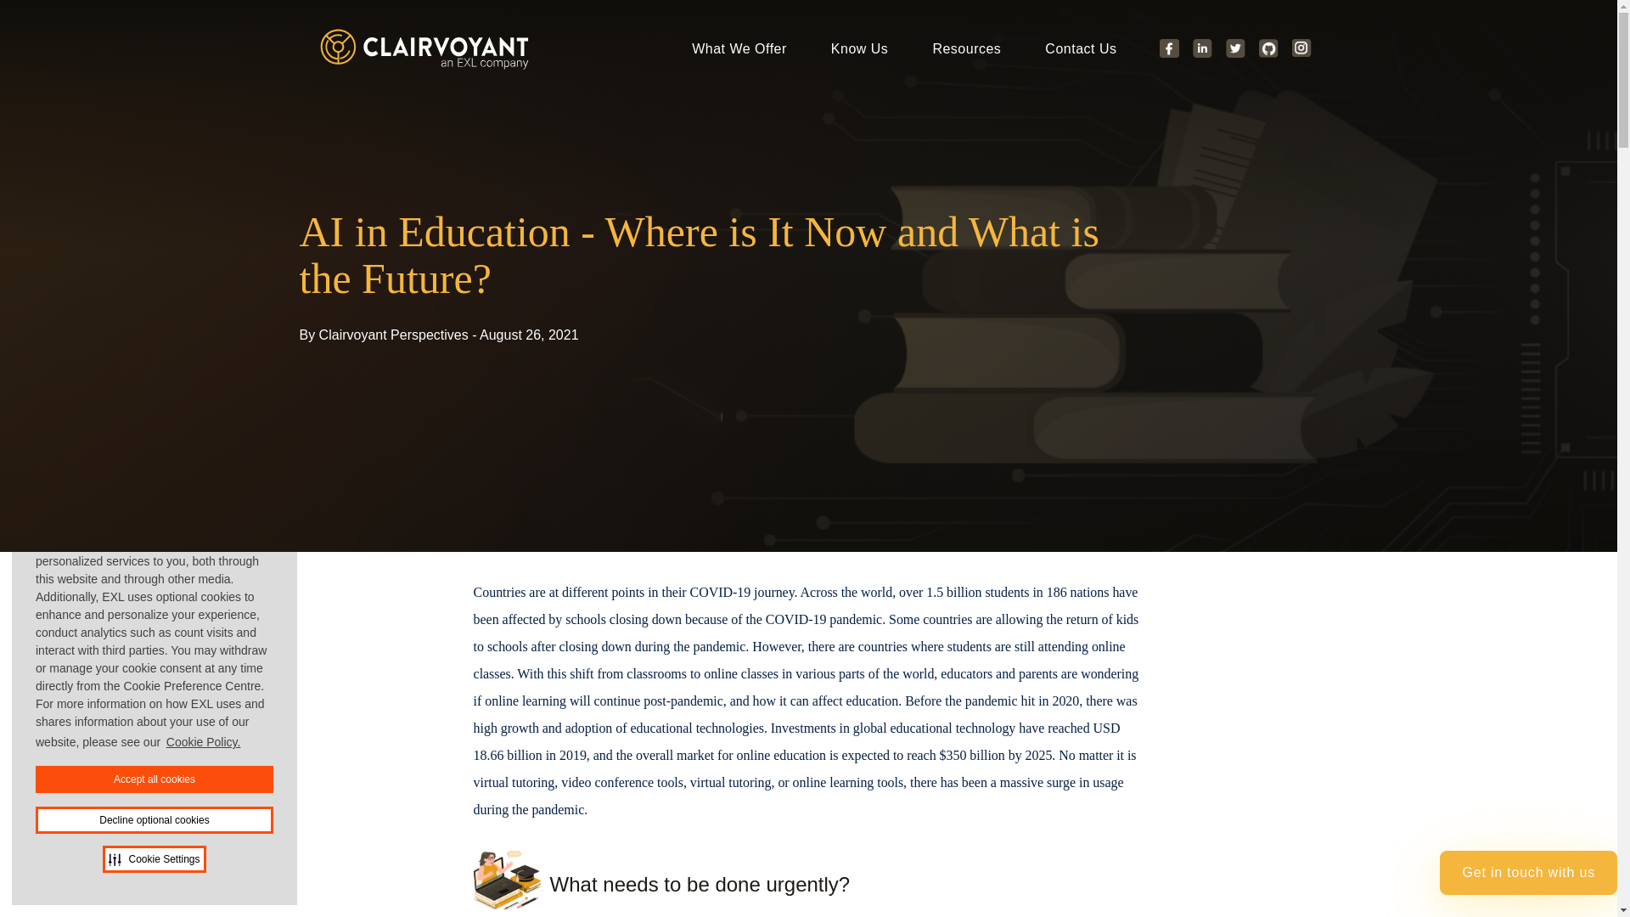  What do you see at coordinates (739, 49) in the screenshot?
I see `What We Offer` at bounding box center [739, 49].